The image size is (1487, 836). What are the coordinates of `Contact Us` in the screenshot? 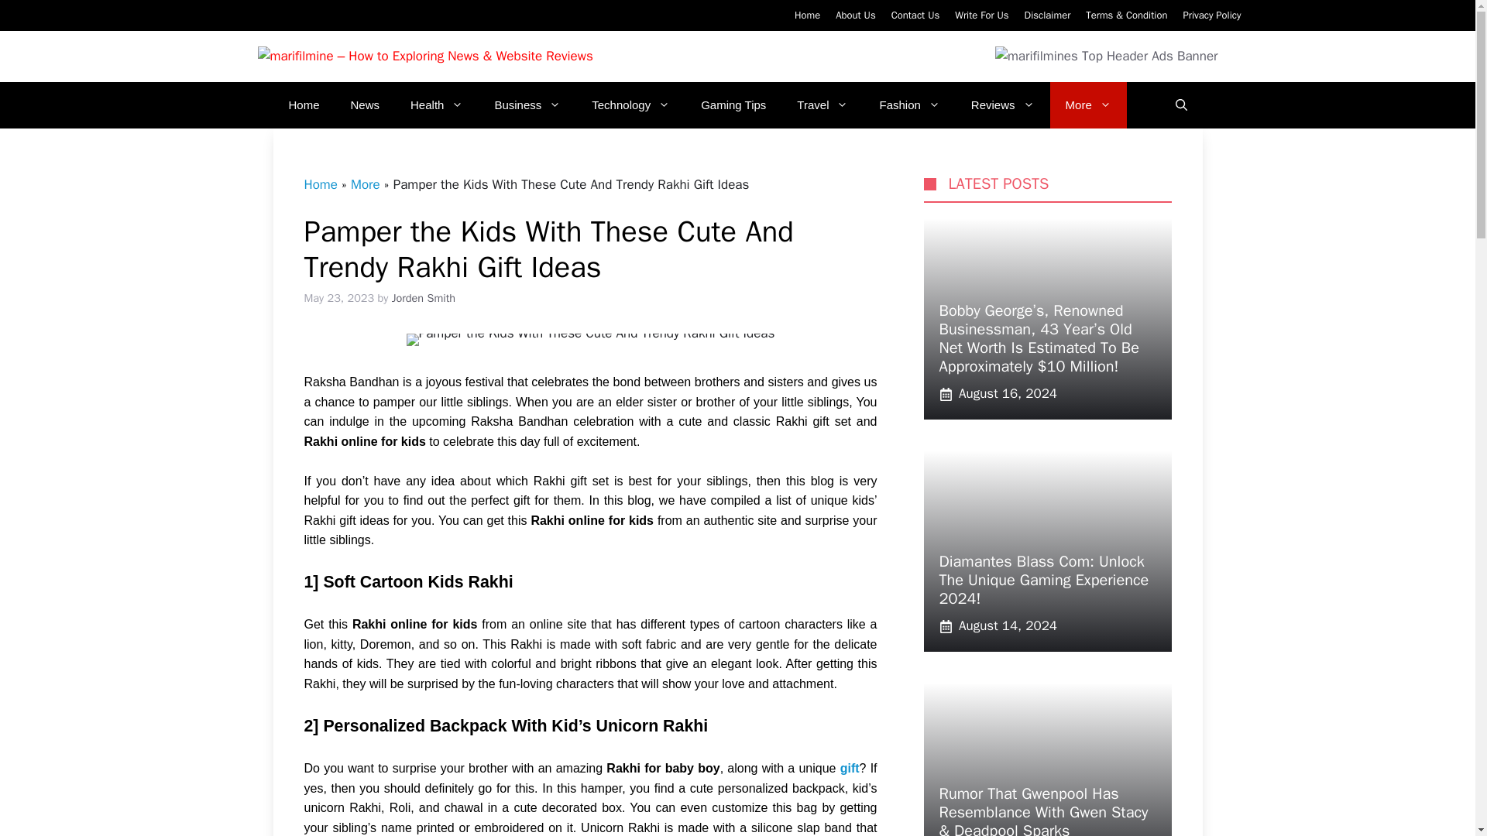 It's located at (915, 15).